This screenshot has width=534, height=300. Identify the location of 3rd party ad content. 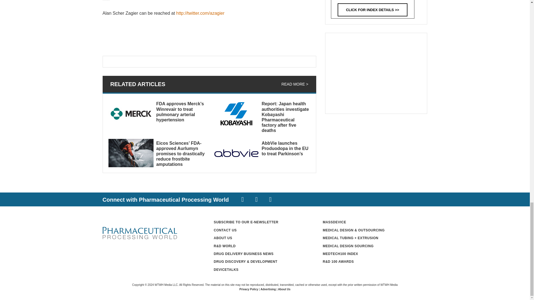
(376, 73).